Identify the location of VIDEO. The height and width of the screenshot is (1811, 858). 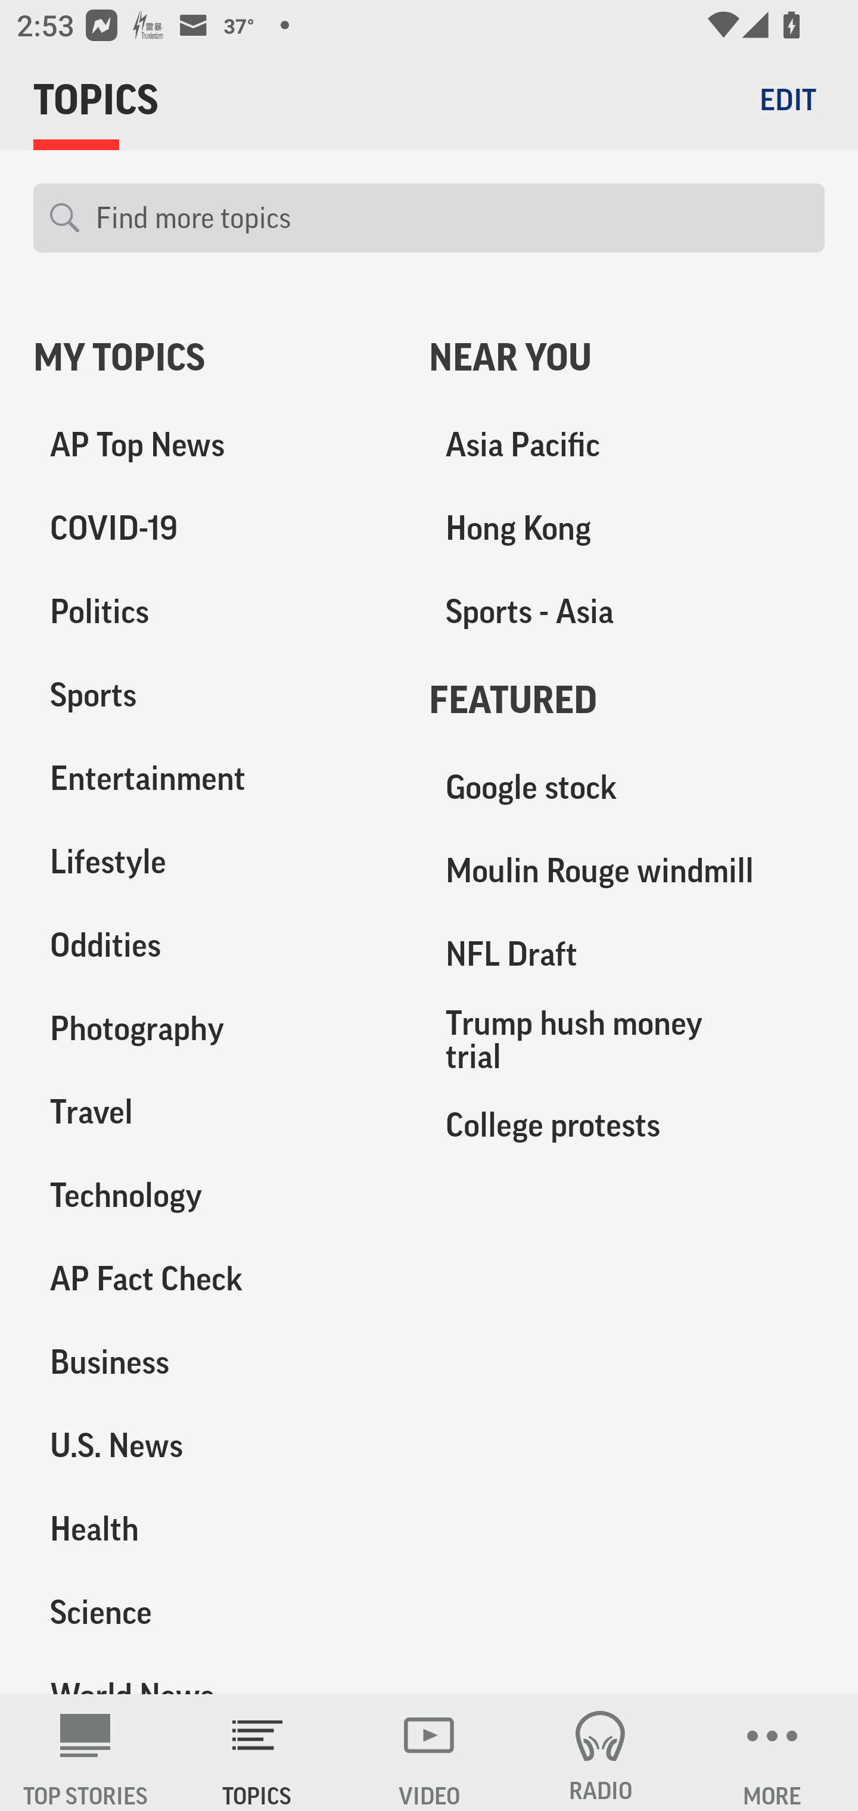
(429, 1753).